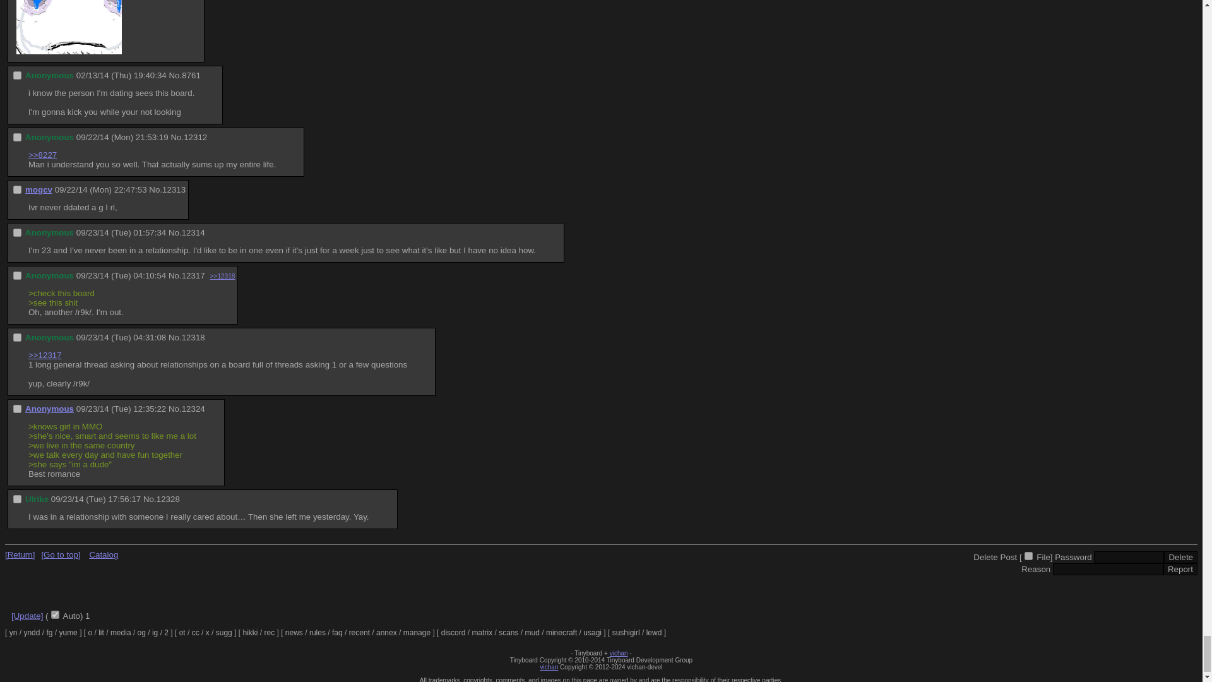  What do you see at coordinates (1028, 556) in the screenshot?
I see `Delete file only` at bounding box center [1028, 556].